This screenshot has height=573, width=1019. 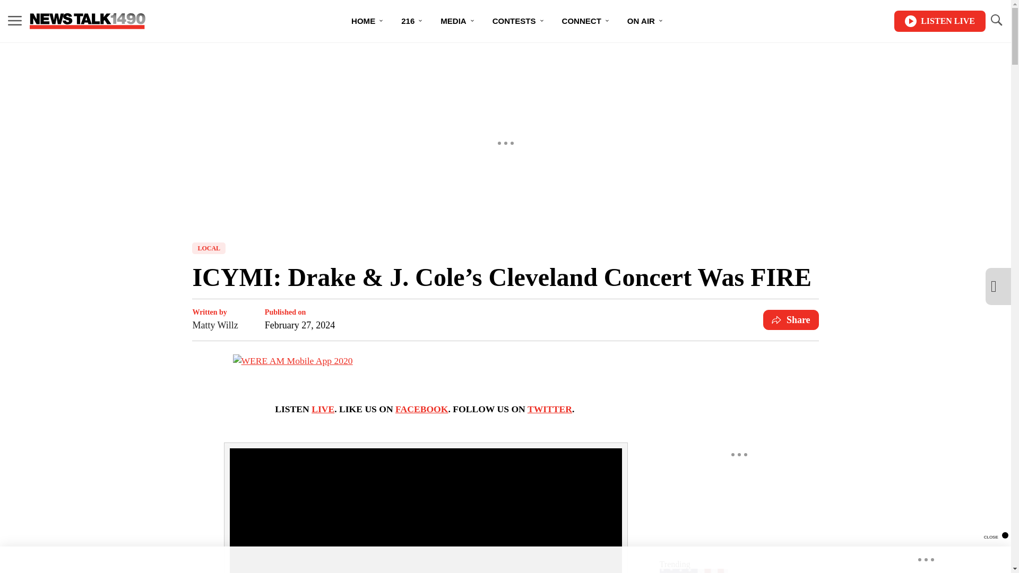 What do you see at coordinates (15, 20) in the screenshot?
I see `MENU` at bounding box center [15, 20].